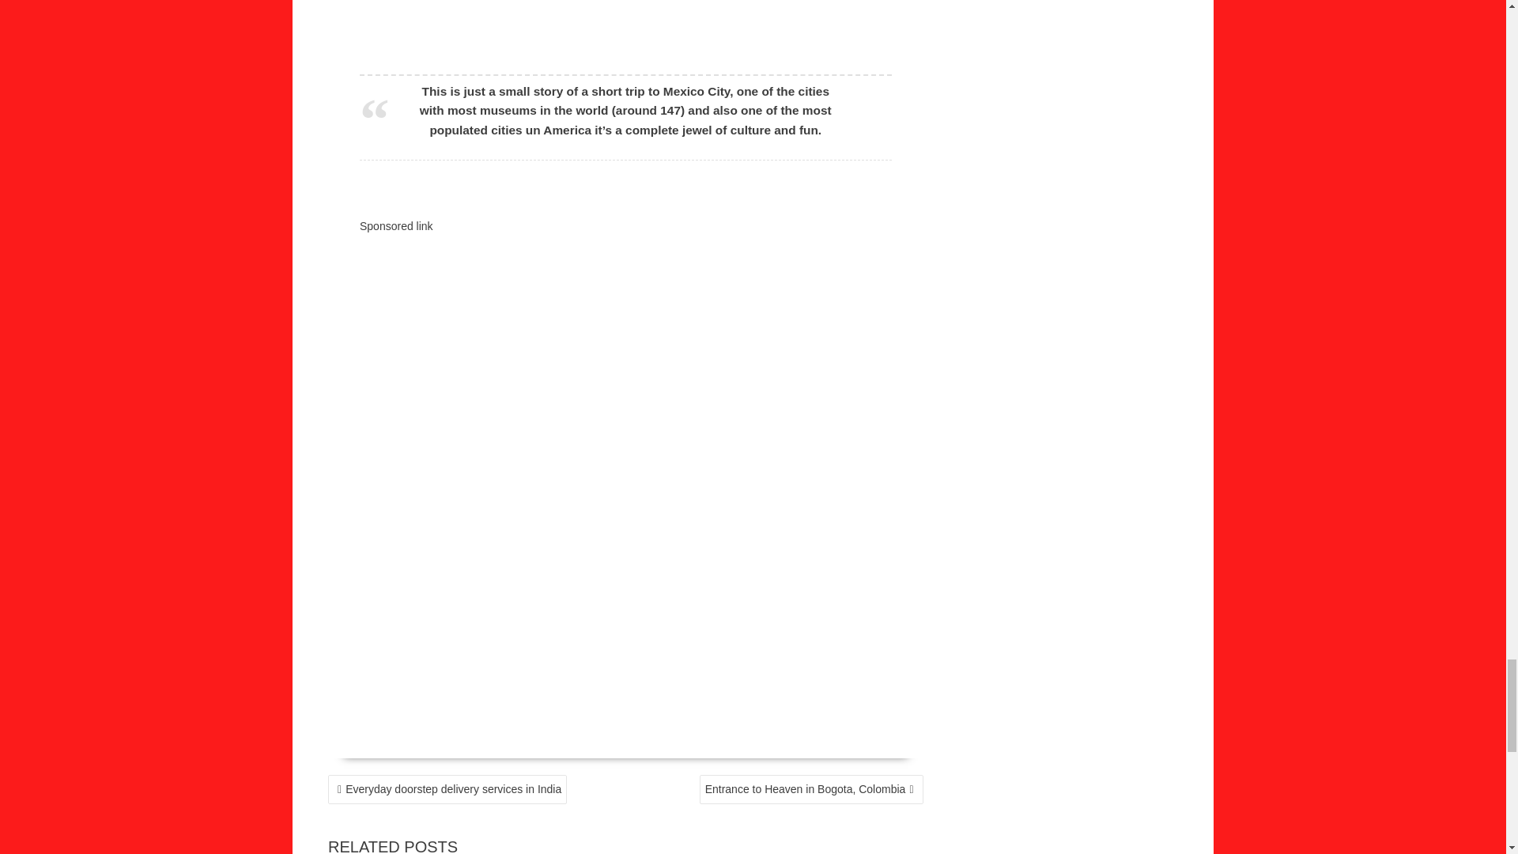 This screenshot has width=1518, height=854. What do you see at coordinates (811, 789) in the screenshot?
I see `Entrance to Heaven in Bogota, Colombia` at bounding box center [811, 789].